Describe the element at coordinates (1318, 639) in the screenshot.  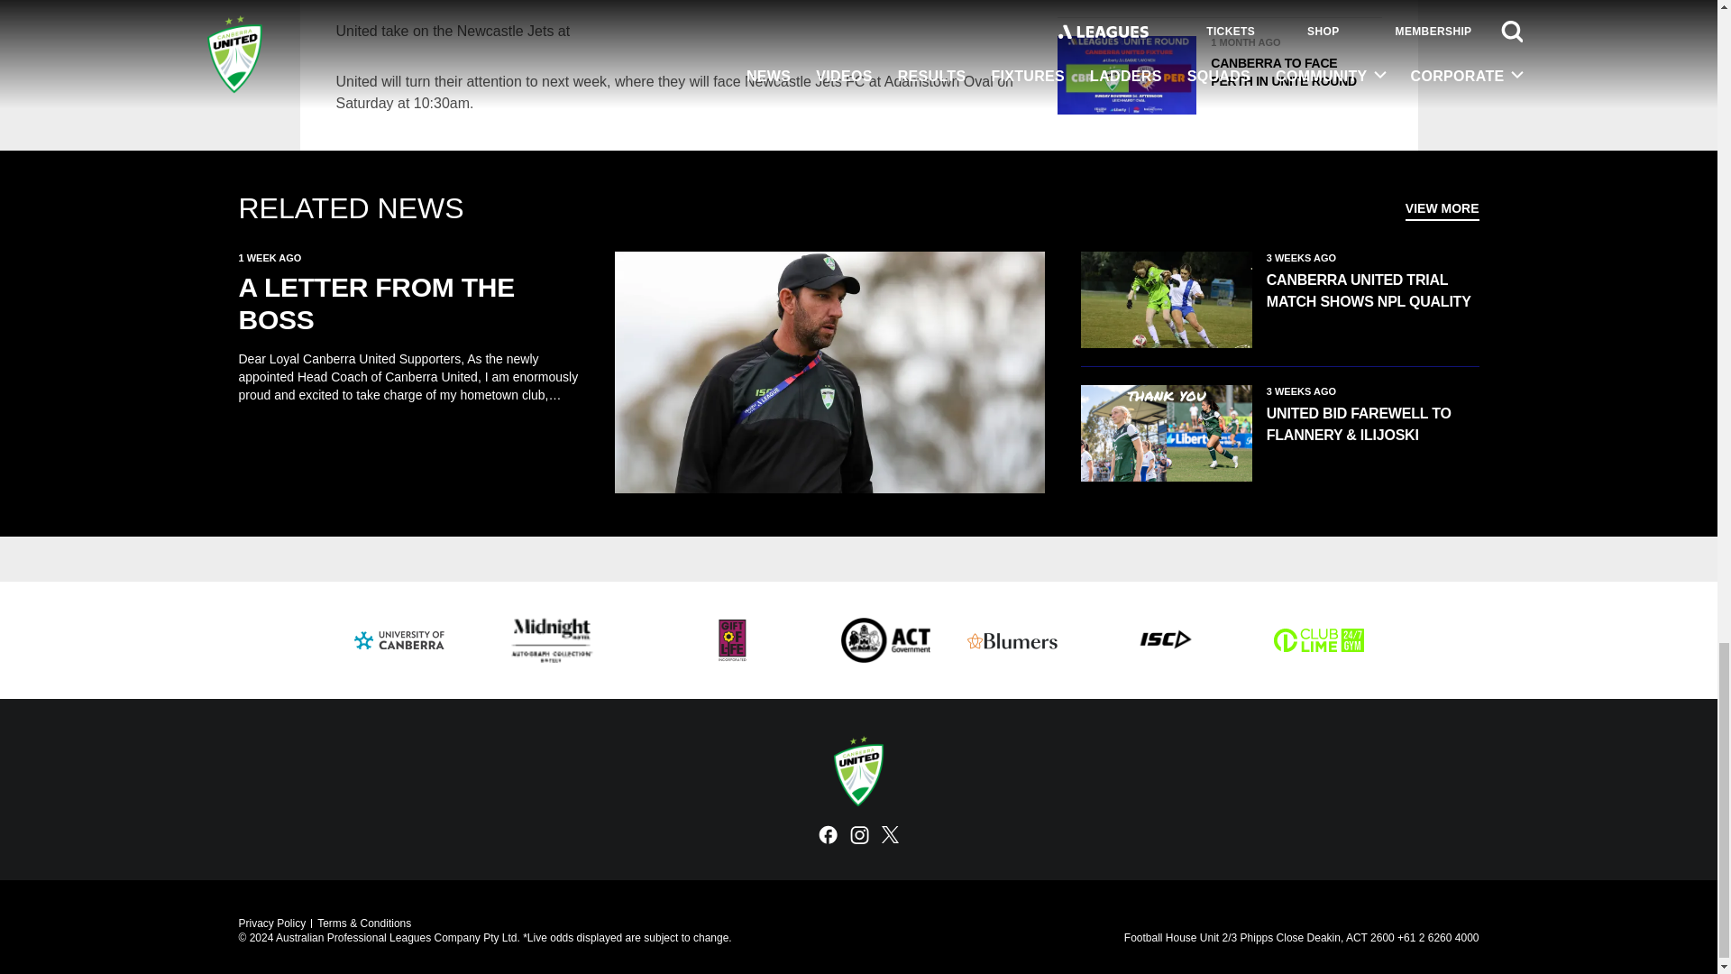
I see `Club Lime` at that location.